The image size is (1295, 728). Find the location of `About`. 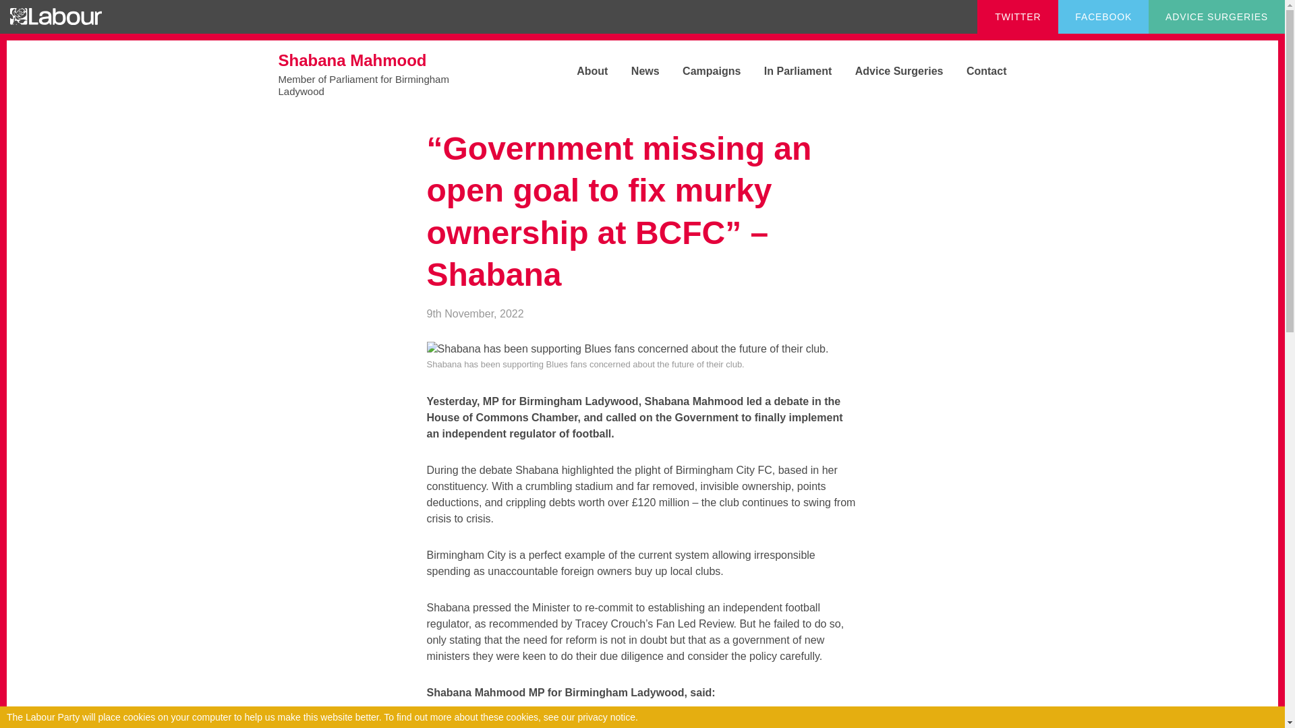

About is located at coordinates (581, 71).